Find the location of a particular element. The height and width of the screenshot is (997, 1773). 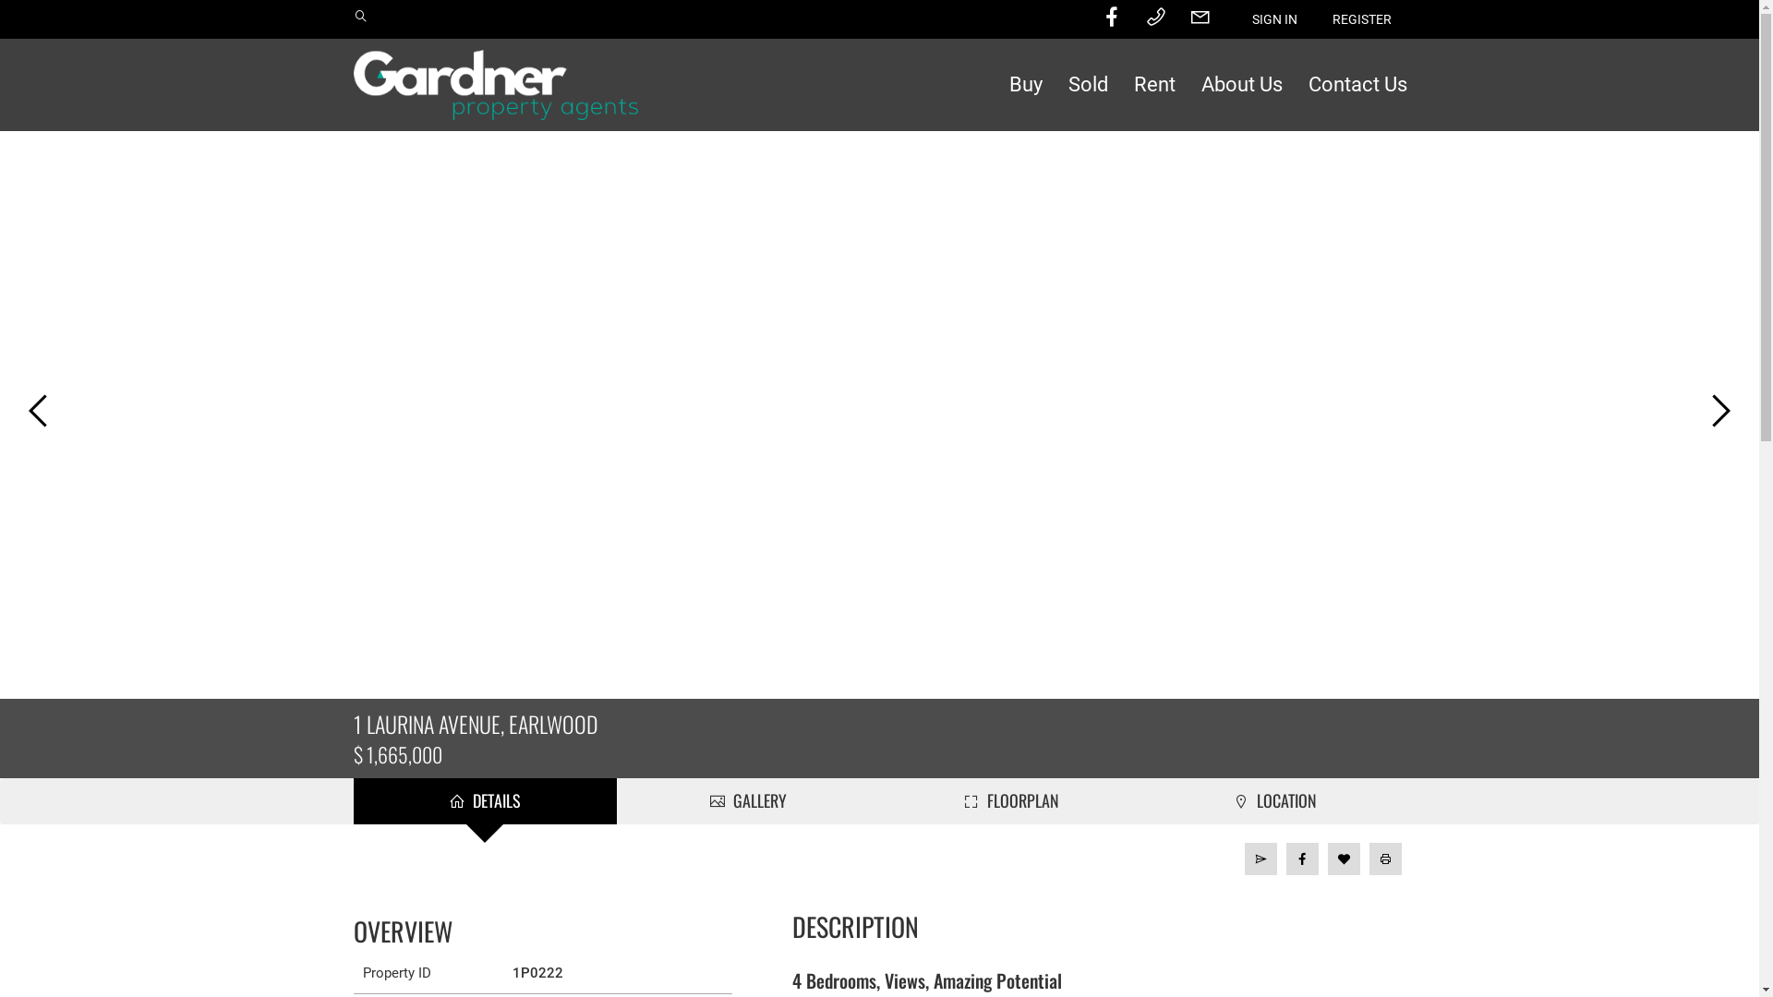

Buy is located at coordinates (1025, 85).